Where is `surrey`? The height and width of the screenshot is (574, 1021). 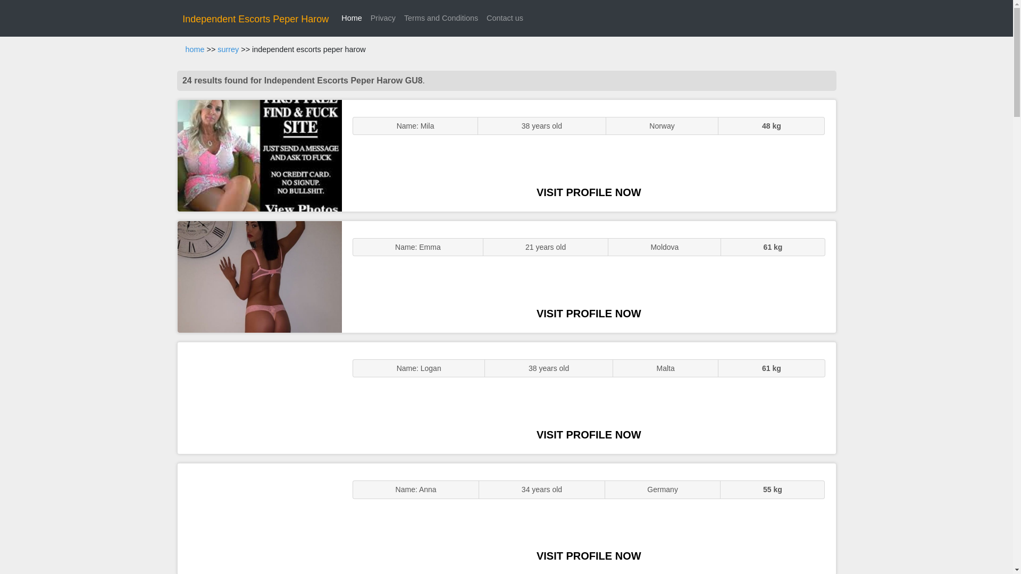
surrey is located at coordinates (228, 49).